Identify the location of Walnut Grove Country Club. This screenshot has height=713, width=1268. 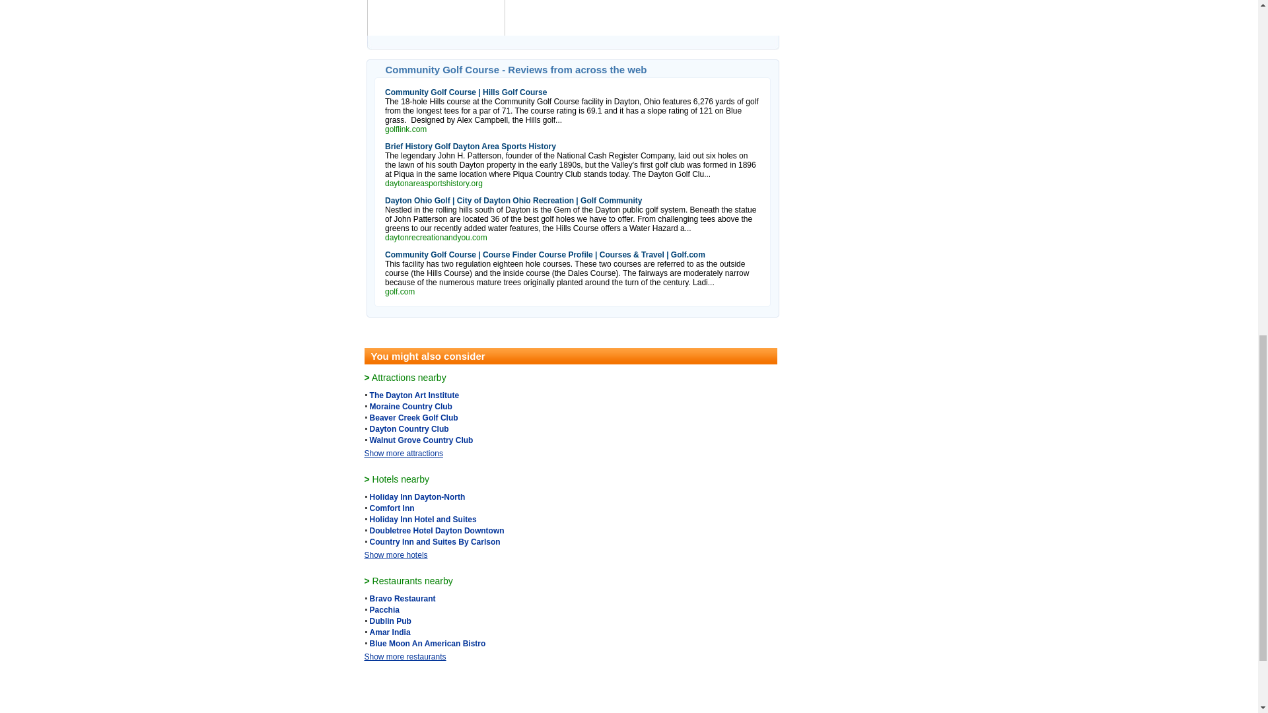
(421, 440).